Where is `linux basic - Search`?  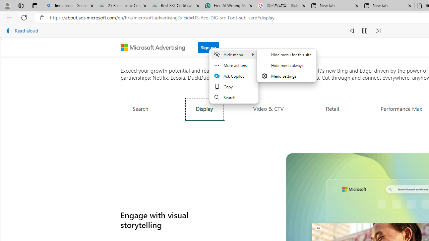 linux basic - Search is located at coordinates (70, 6).